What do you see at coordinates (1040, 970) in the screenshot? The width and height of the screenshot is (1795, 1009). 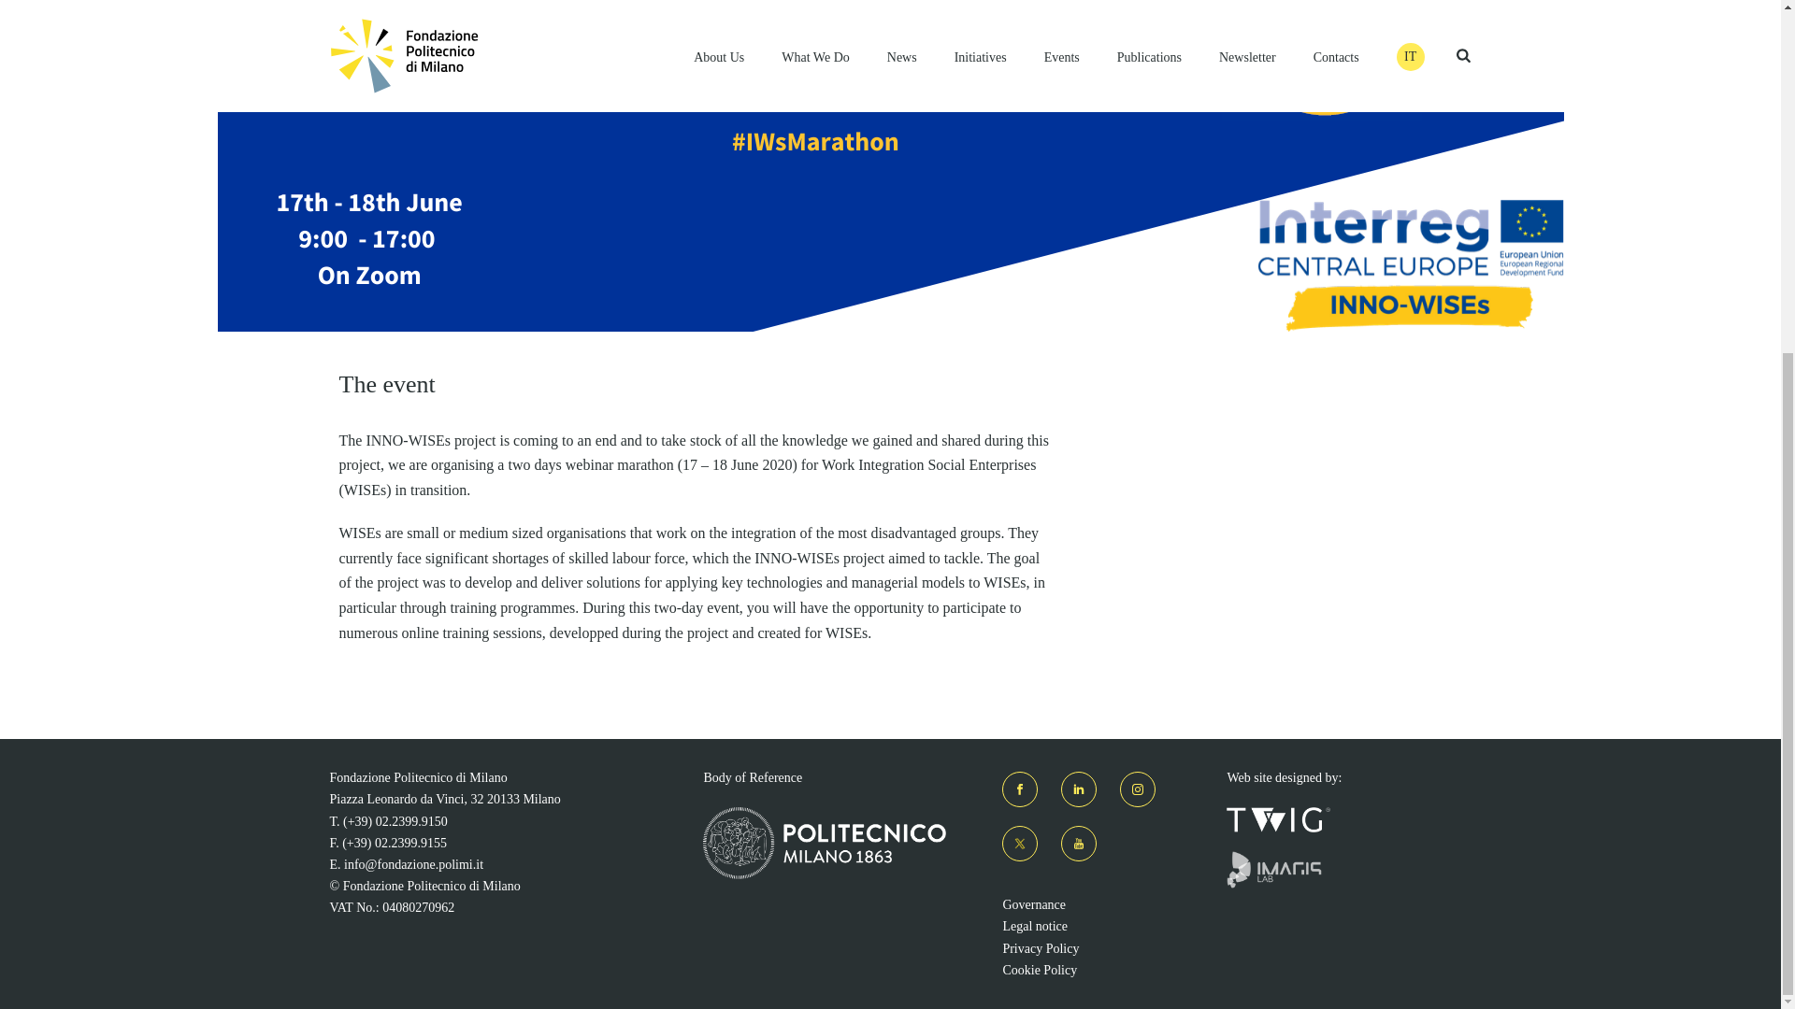 I see `Cookie Policy` at bounding box center [1040, 970].